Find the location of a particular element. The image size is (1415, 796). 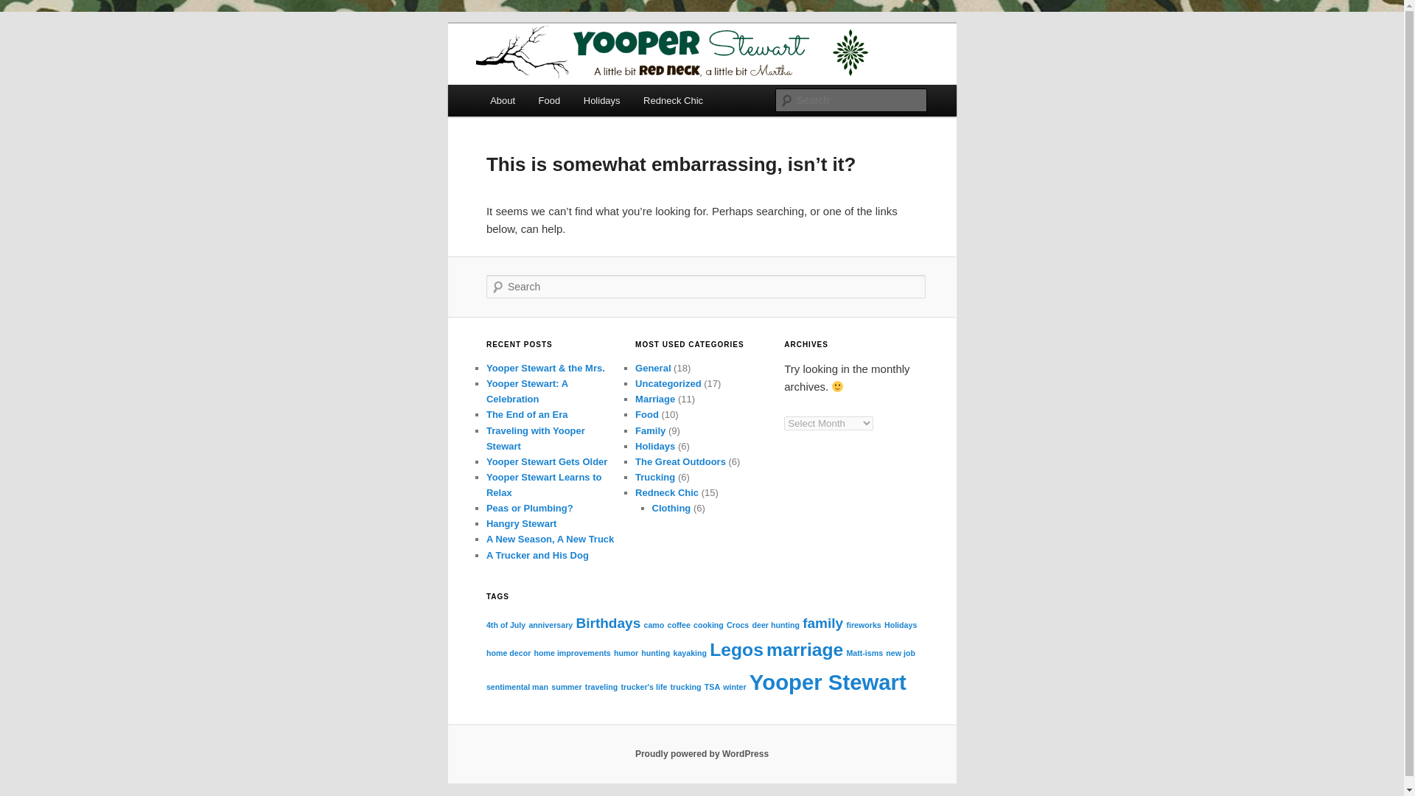

Redneck Chic is located at coordinates (672, 100).